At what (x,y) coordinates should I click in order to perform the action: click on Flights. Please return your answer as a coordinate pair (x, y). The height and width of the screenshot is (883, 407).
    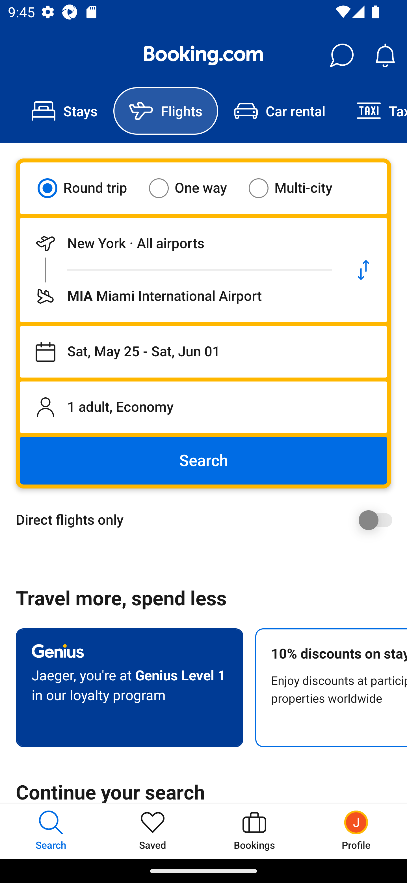
    Looking at the image, I should click on (166, 111).